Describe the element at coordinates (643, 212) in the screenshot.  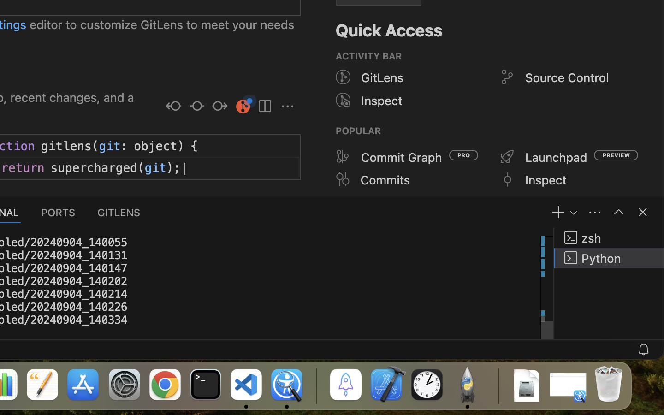
I see `` at that location.